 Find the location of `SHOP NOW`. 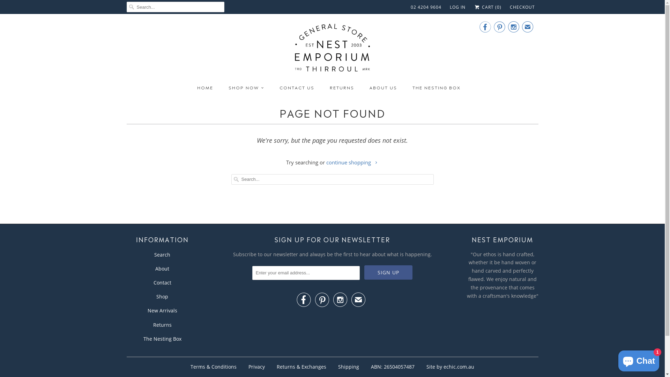

SHOP NOW is located at coordinates (246, 87).